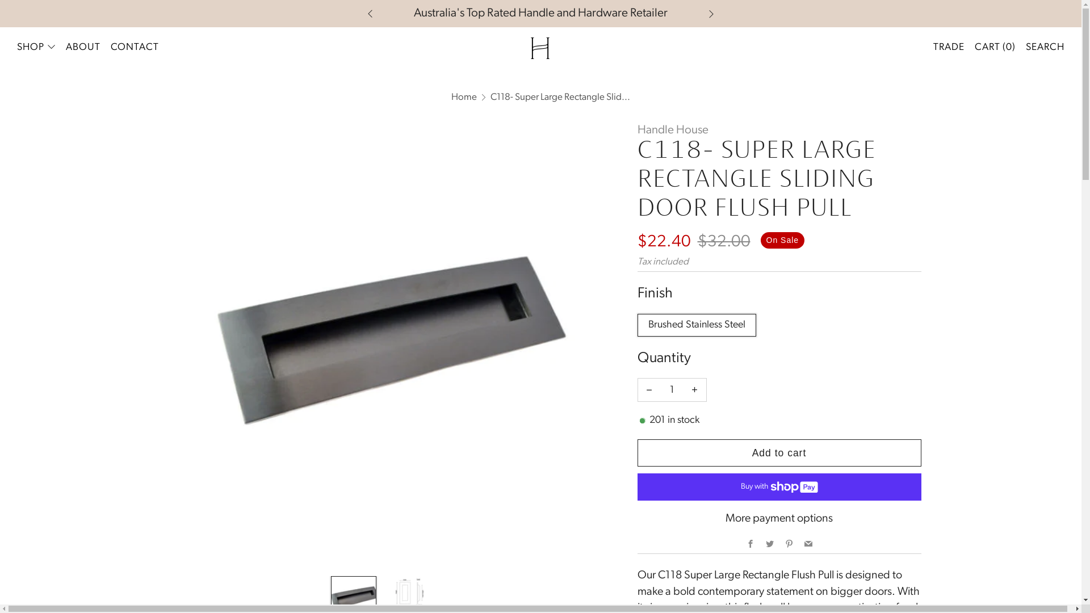 The width and height of the screenshot is (1090, 613). I want to click on Home, so click(464, 96).